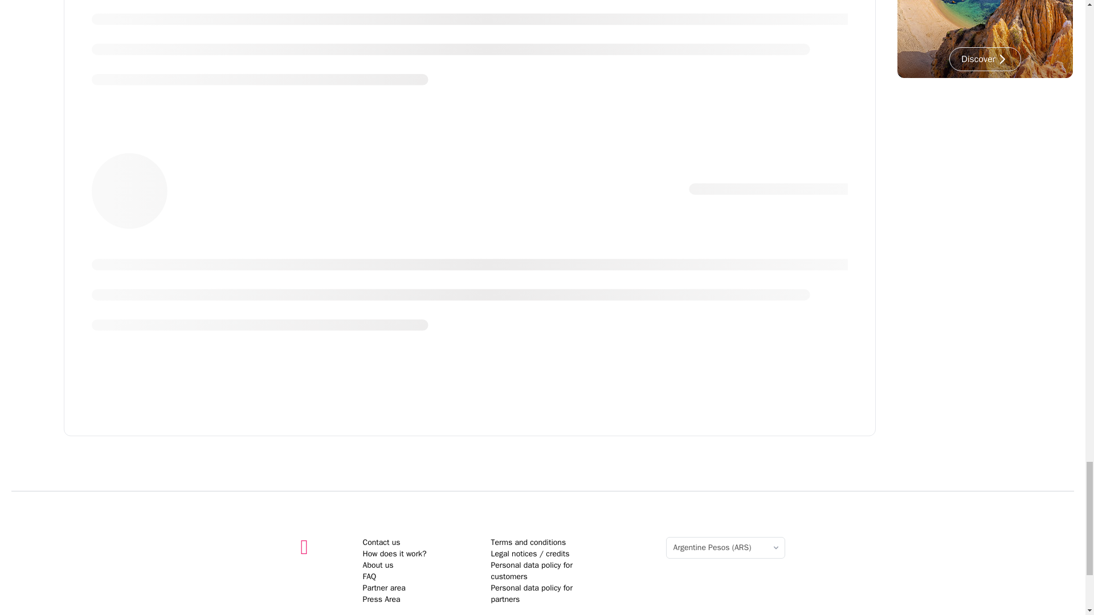 The height and width of the screenshot is (615, 1094). What do you see at coordinates (382, 542) in the screenshot?
I see `Contact us` at bounding box center [382, 542].